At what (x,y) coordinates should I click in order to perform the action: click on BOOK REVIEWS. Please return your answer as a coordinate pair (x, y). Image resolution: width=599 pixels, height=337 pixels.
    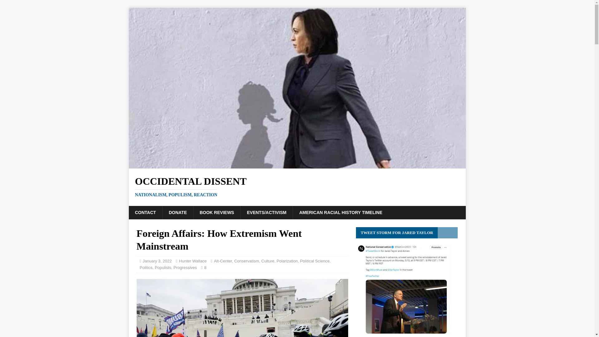
    Looking at the image, I should click on (217, 212).